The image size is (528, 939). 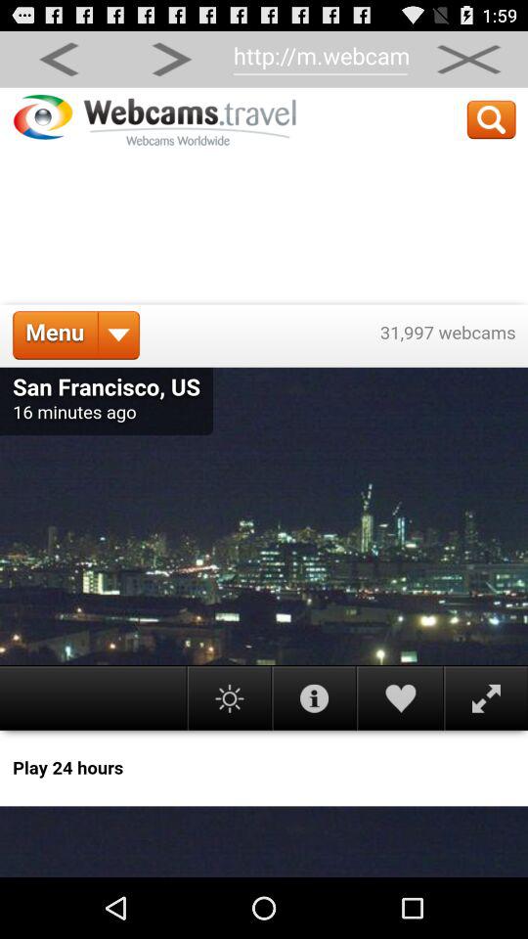 I want to click on open page, so click(x=264, y=482).